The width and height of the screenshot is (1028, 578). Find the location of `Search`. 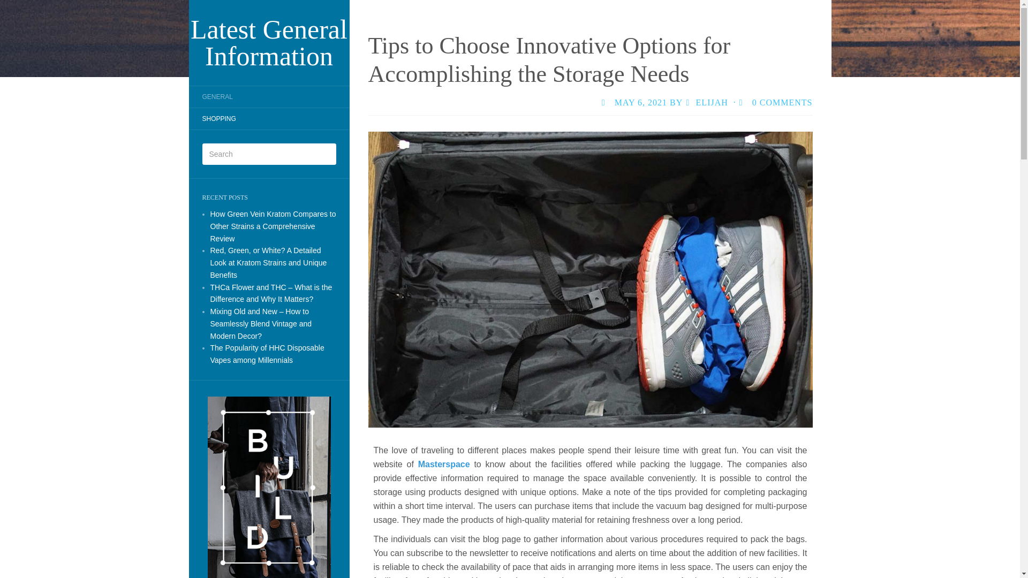

Search is located at coordinates (16, 7).